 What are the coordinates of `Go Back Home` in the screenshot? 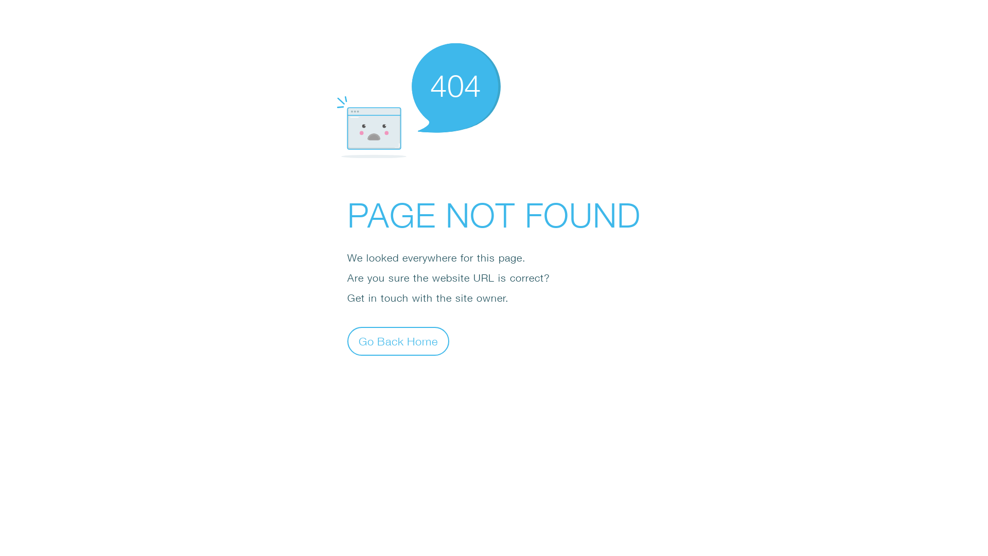 It's located at (398, 341).